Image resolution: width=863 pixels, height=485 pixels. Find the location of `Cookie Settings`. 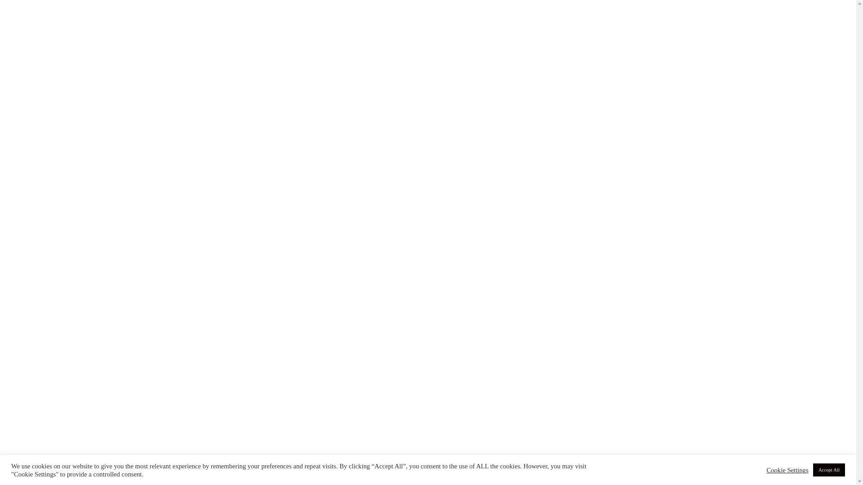

Cookie Settings is located at coordinates (787, 470).